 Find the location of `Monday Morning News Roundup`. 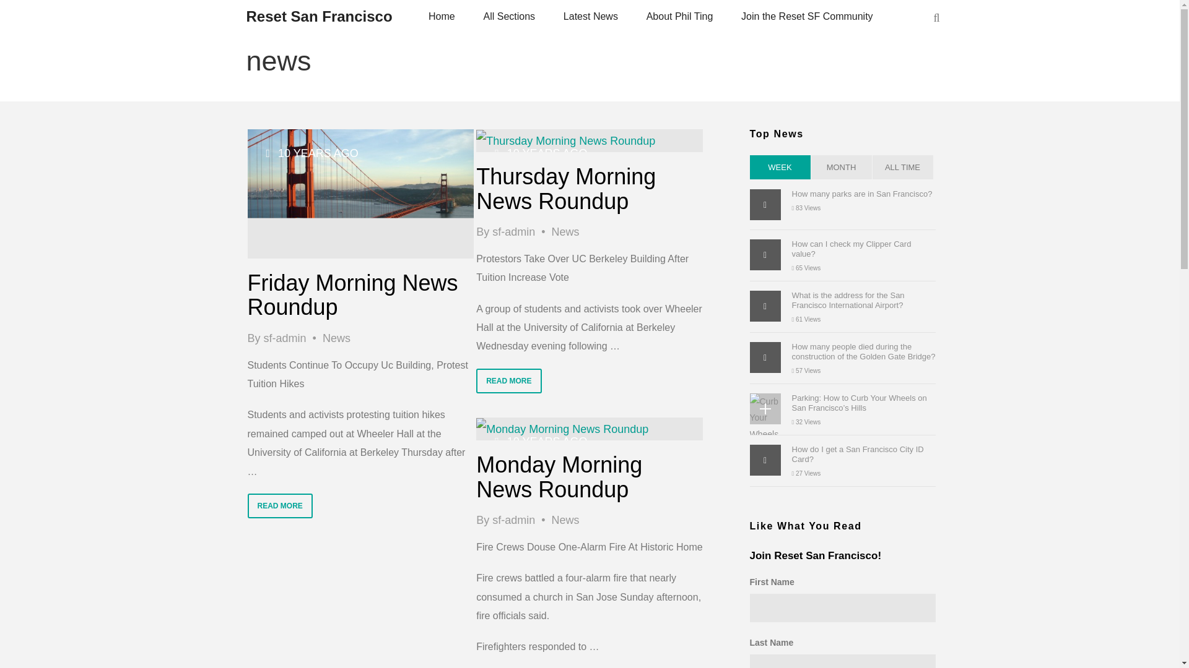

Monday Morning News Roundup is located at coordinates (562, 429).